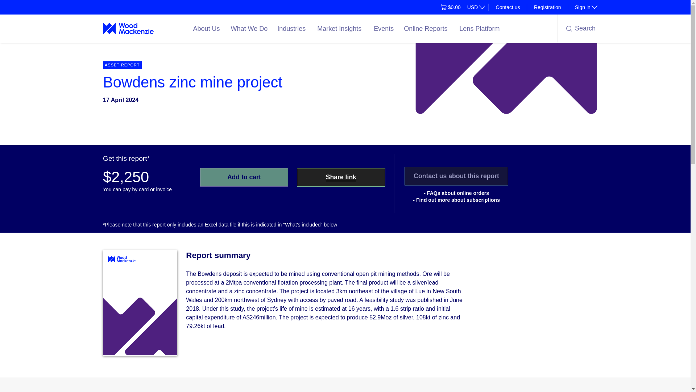 The width and height of the screenshot is (696, 392). I want to click on Contact us, so click(507, 7).